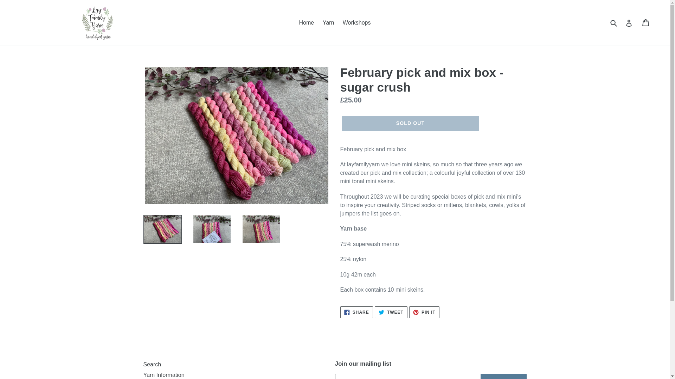 This screenshot has height=379, width=675. I want to click on SUBSCRIBE, so click(503, 376).